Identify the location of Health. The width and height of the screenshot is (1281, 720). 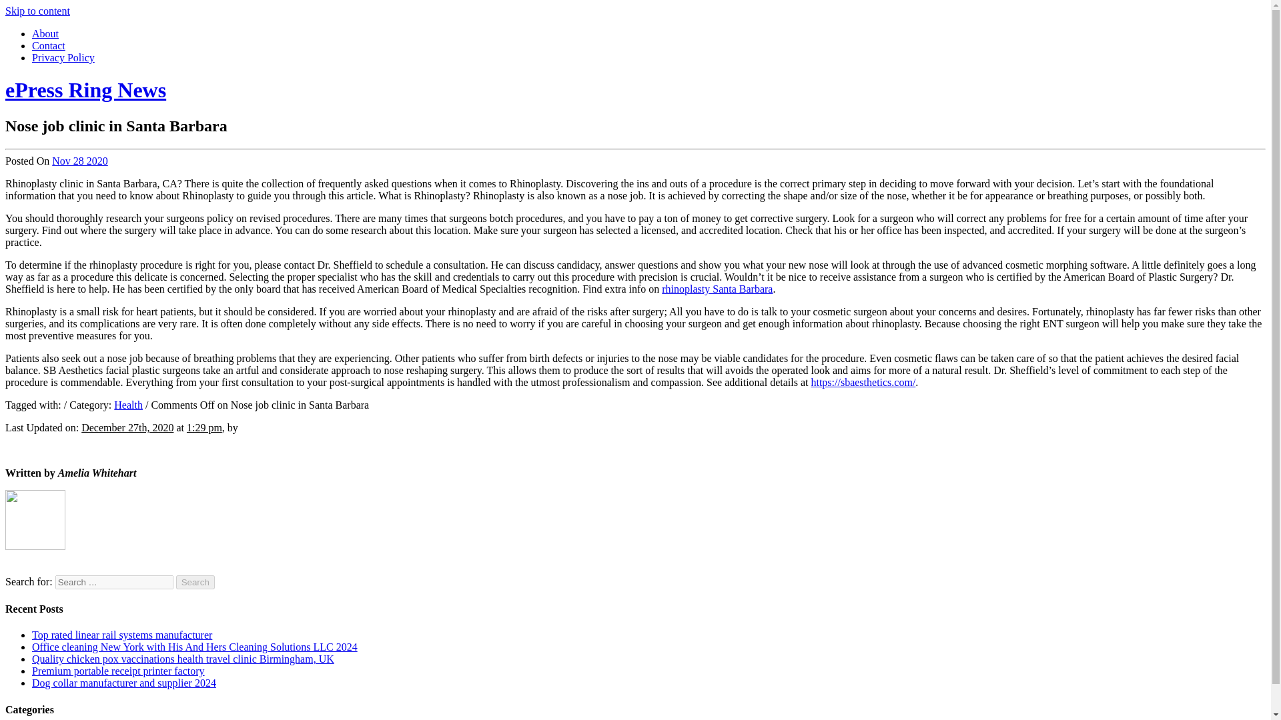
(128, 405).